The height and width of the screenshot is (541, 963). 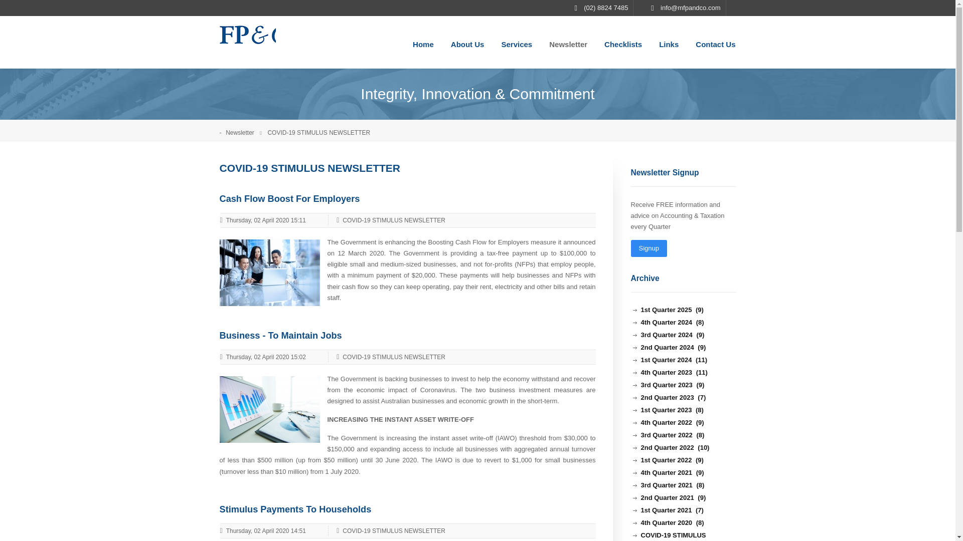 I want to click on Contact Us, so click(x=715, y=42).